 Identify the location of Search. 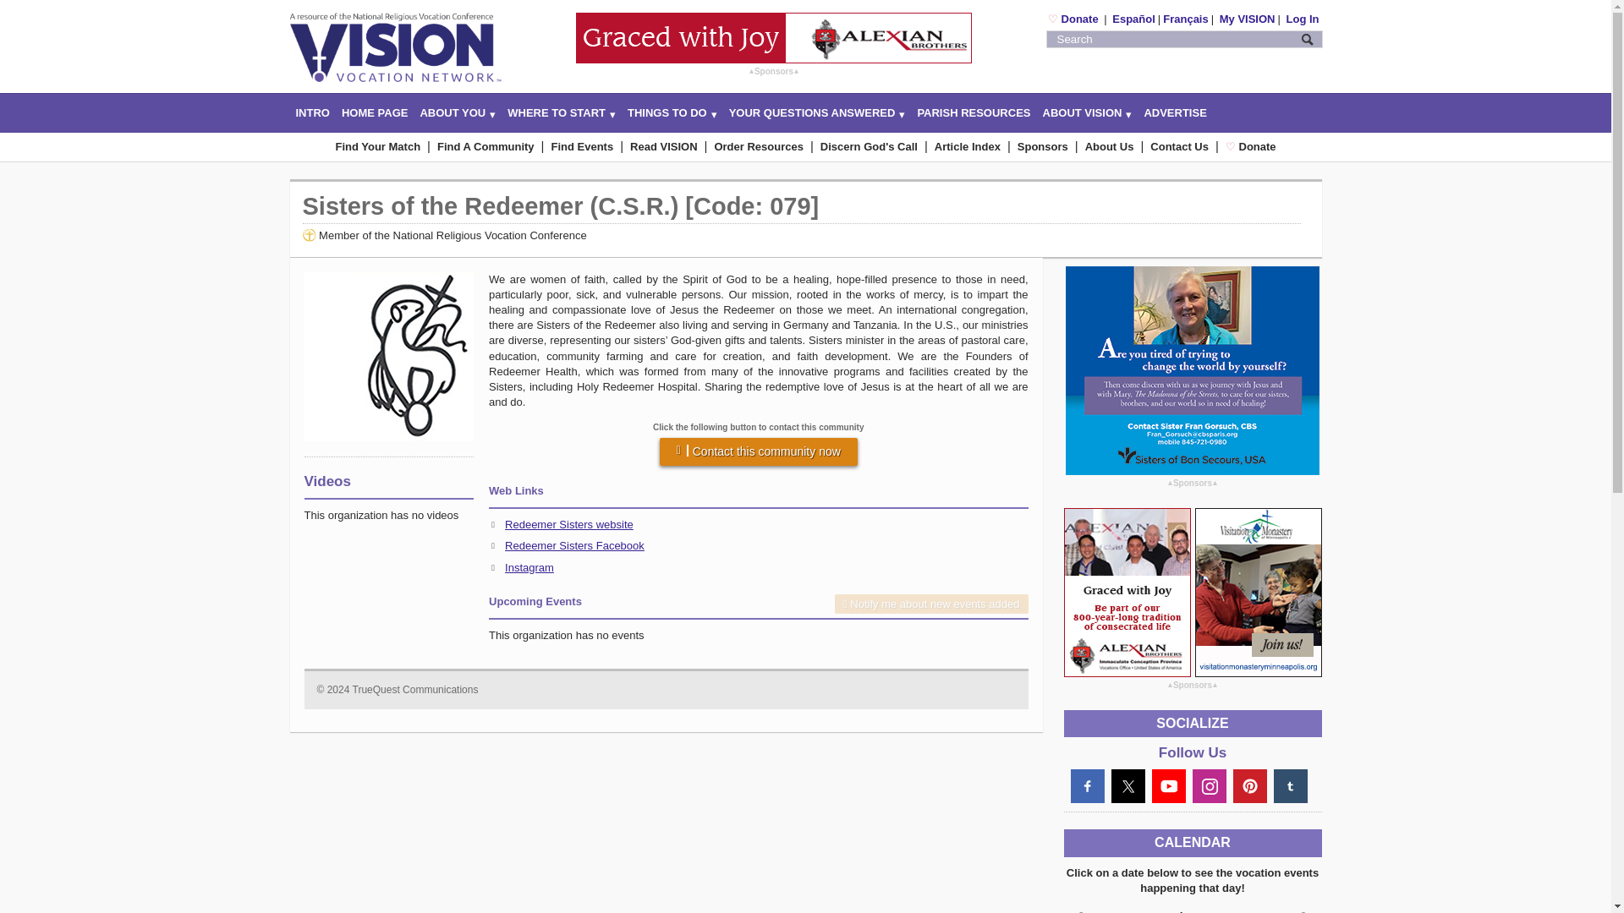
(1307, 39).